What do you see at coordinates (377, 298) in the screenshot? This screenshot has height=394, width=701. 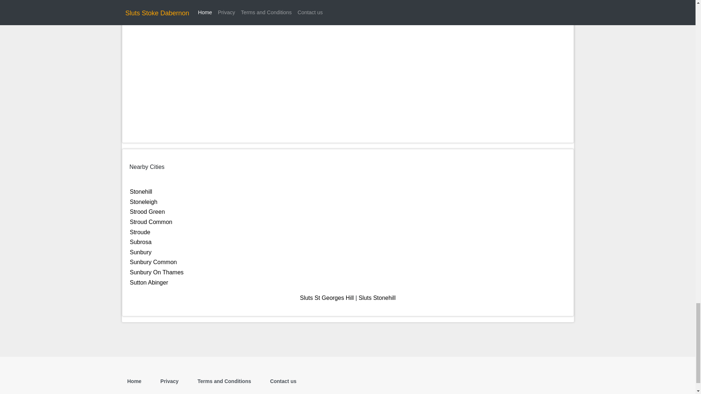 I see `Sluts Stonehill` at bounding box center [377, 298].